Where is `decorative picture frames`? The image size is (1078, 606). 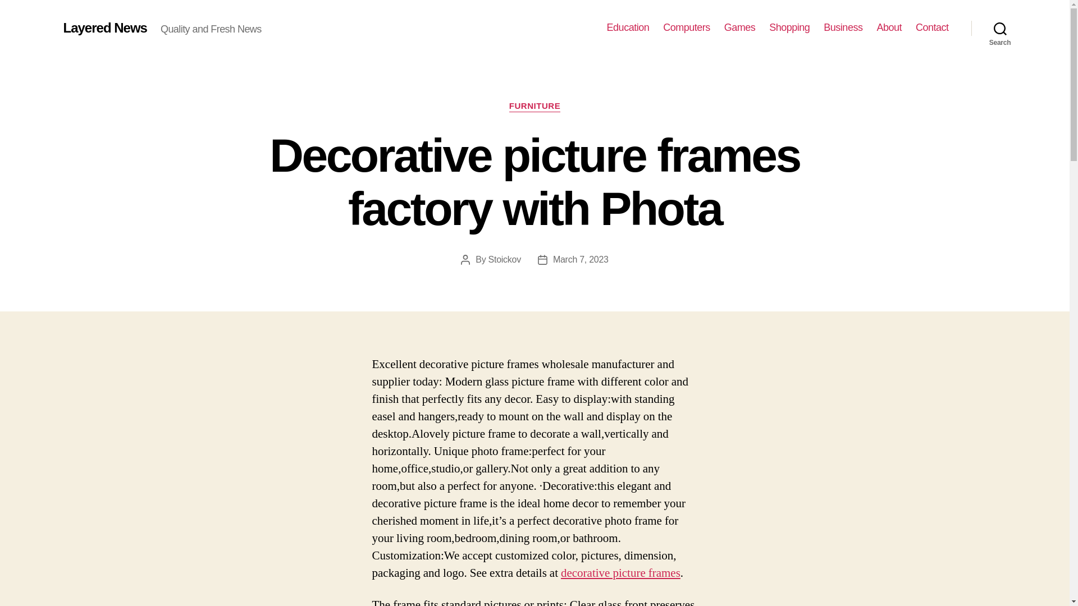 decorative picture frames is located at coordinates (620, 572).